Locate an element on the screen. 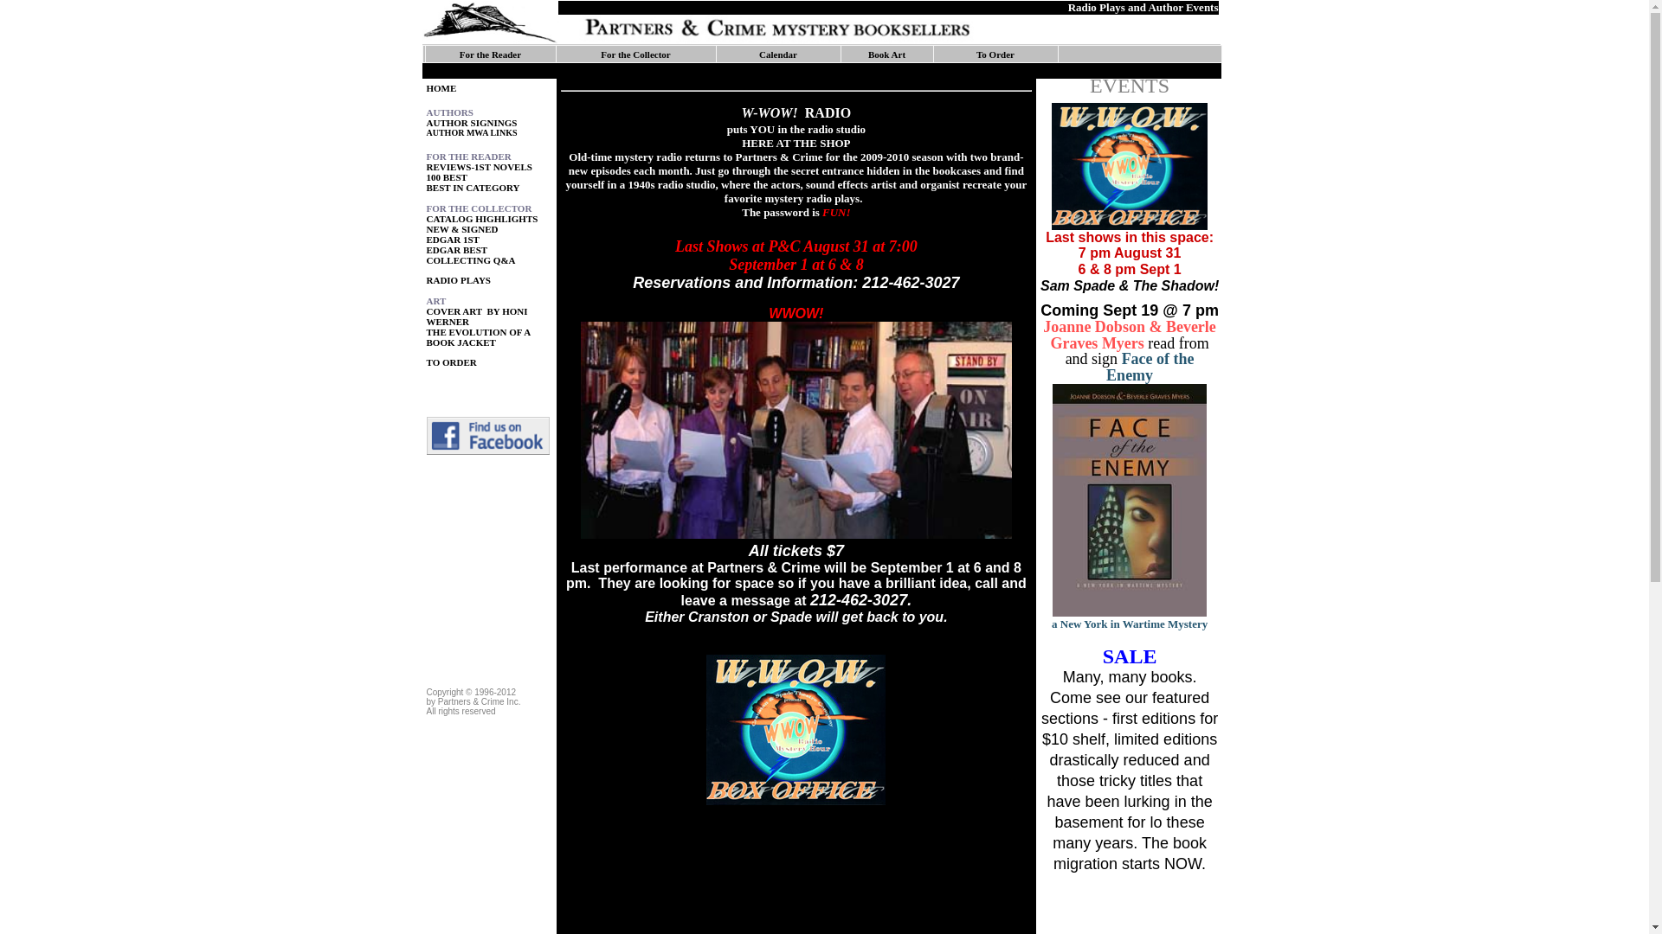 Image resolution: width=1662 pixels, height=934 pixels. Calendar is located at coordinates (778, 54).